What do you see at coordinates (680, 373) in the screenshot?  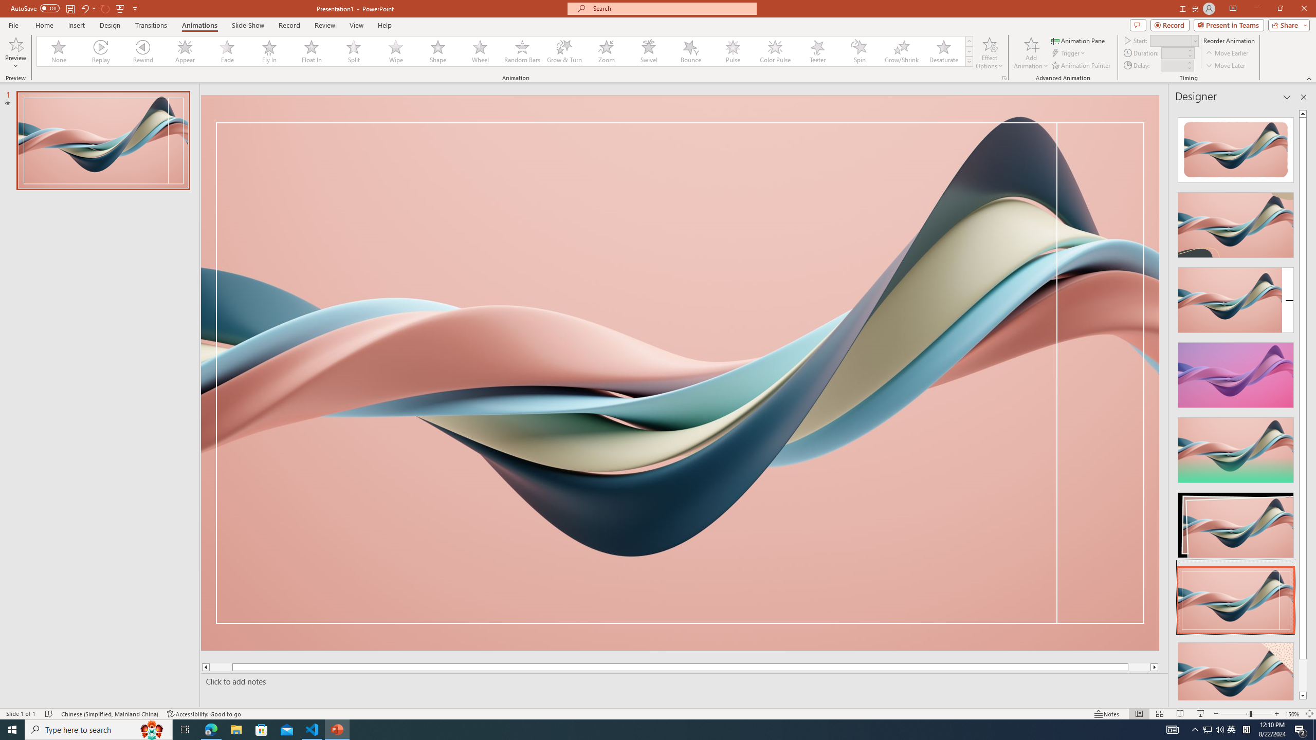 I see `Decorative Locked` at bounding box center [680, 373].